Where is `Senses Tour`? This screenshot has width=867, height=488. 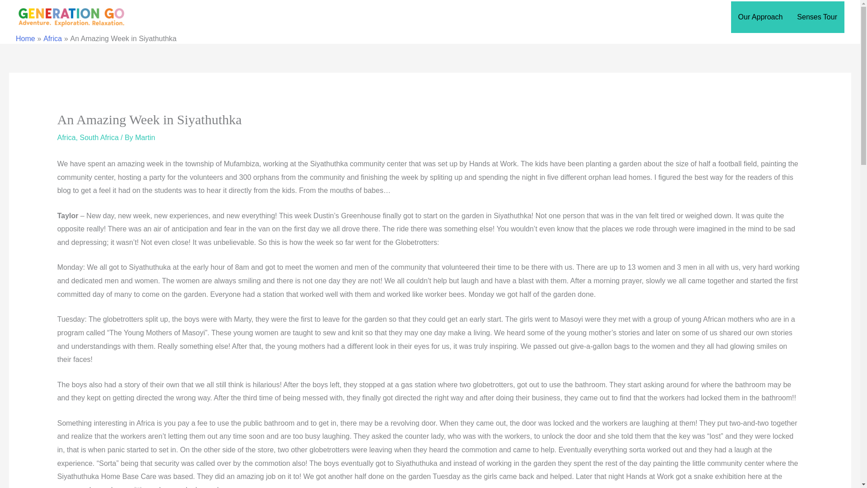 Senses Tour is located at coordinates (817, 17).